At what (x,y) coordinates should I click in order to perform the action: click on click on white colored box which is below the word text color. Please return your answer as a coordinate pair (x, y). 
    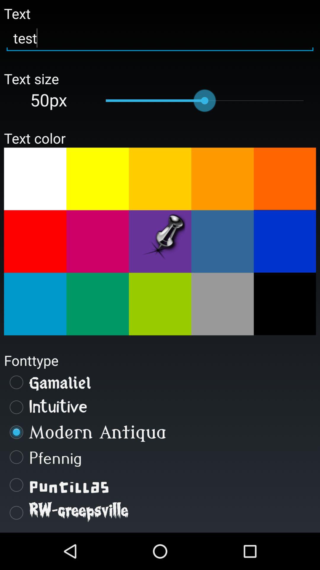
    Looking at the image, I should click on (35, 179).